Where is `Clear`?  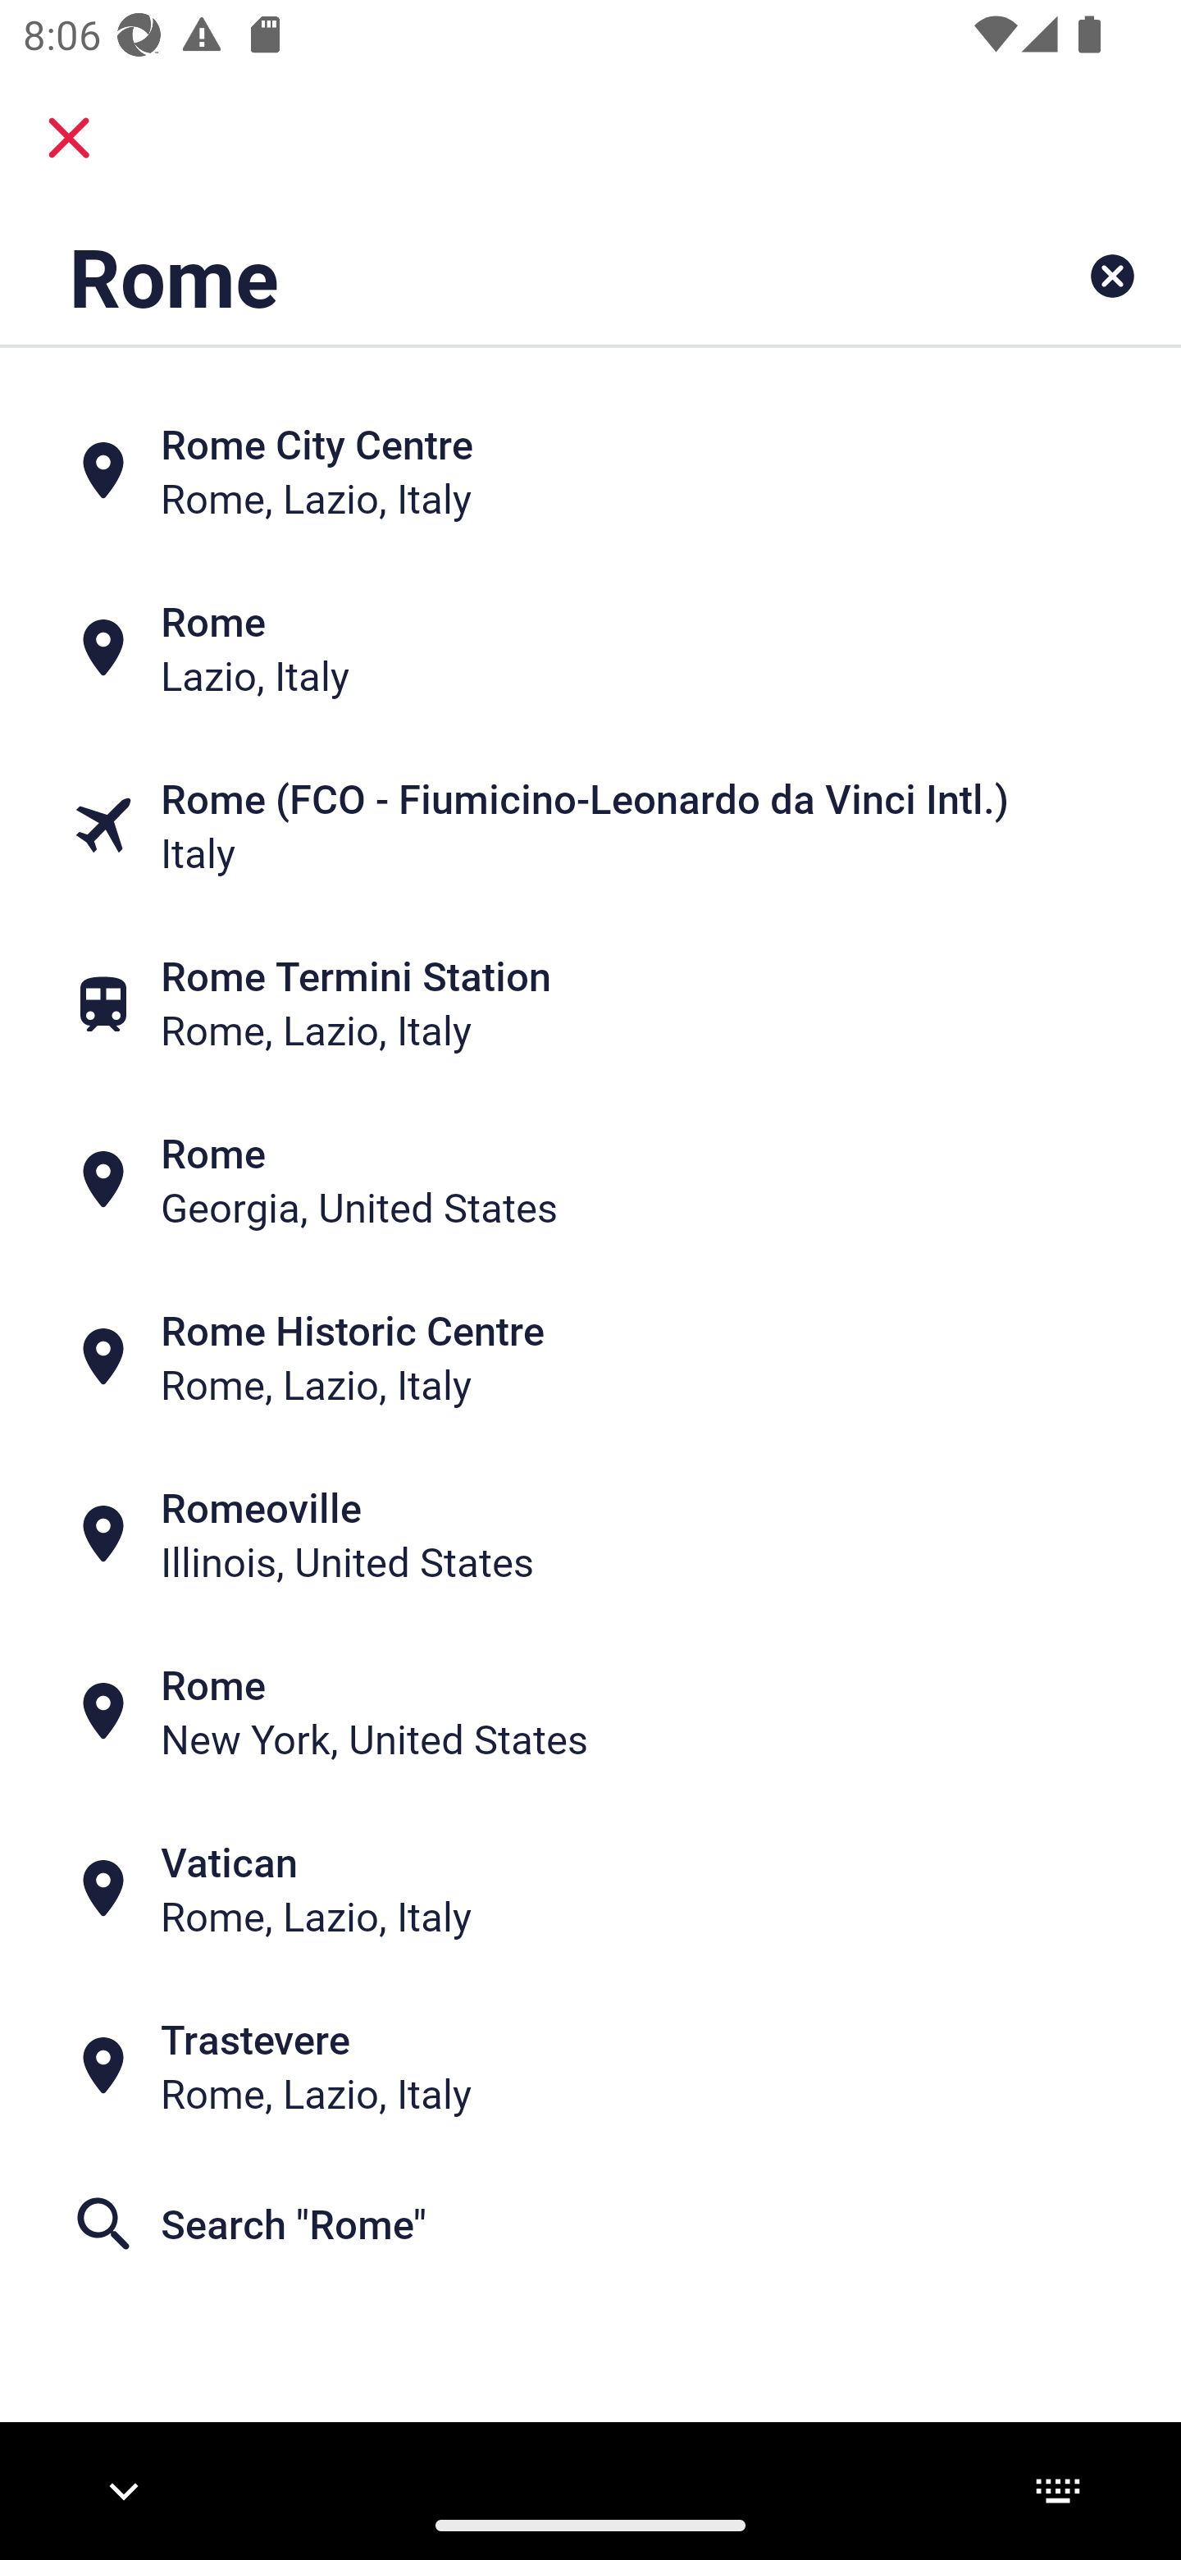
Clear is located at coordinates (1112, 276).